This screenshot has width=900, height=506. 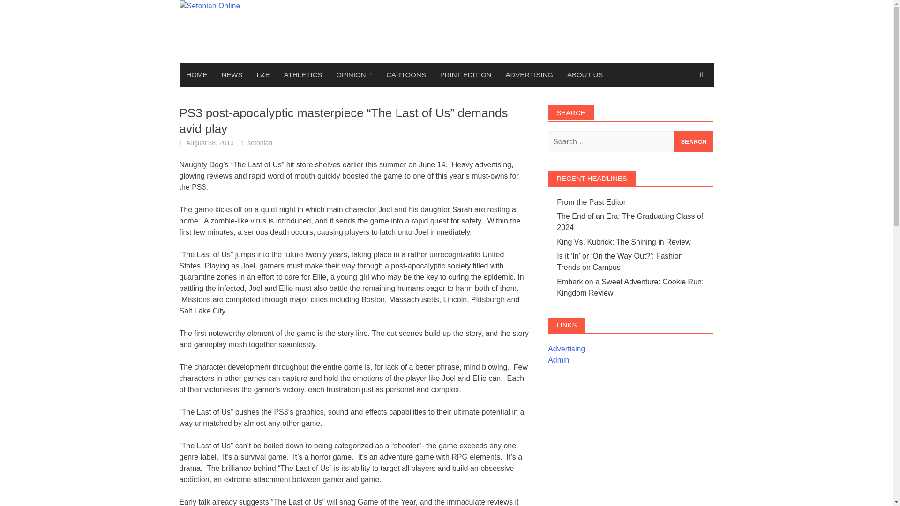 What do you see at coordinates (529, 75) in the screenshot?
I see `ADVERTISING` at bounding box center [529, 75].